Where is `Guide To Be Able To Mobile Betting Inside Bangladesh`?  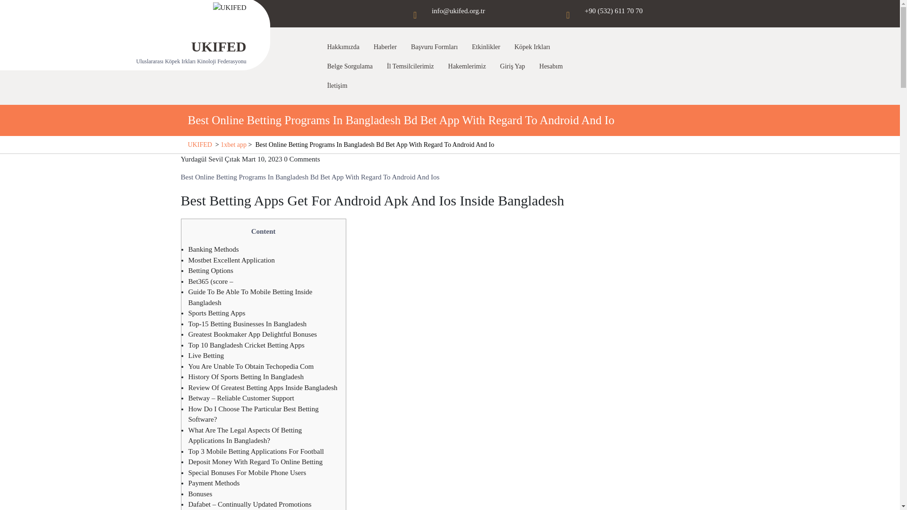
Guide To Be Able To Mobile Betting Inside Bangladesh is located at coordinates (249, 297).